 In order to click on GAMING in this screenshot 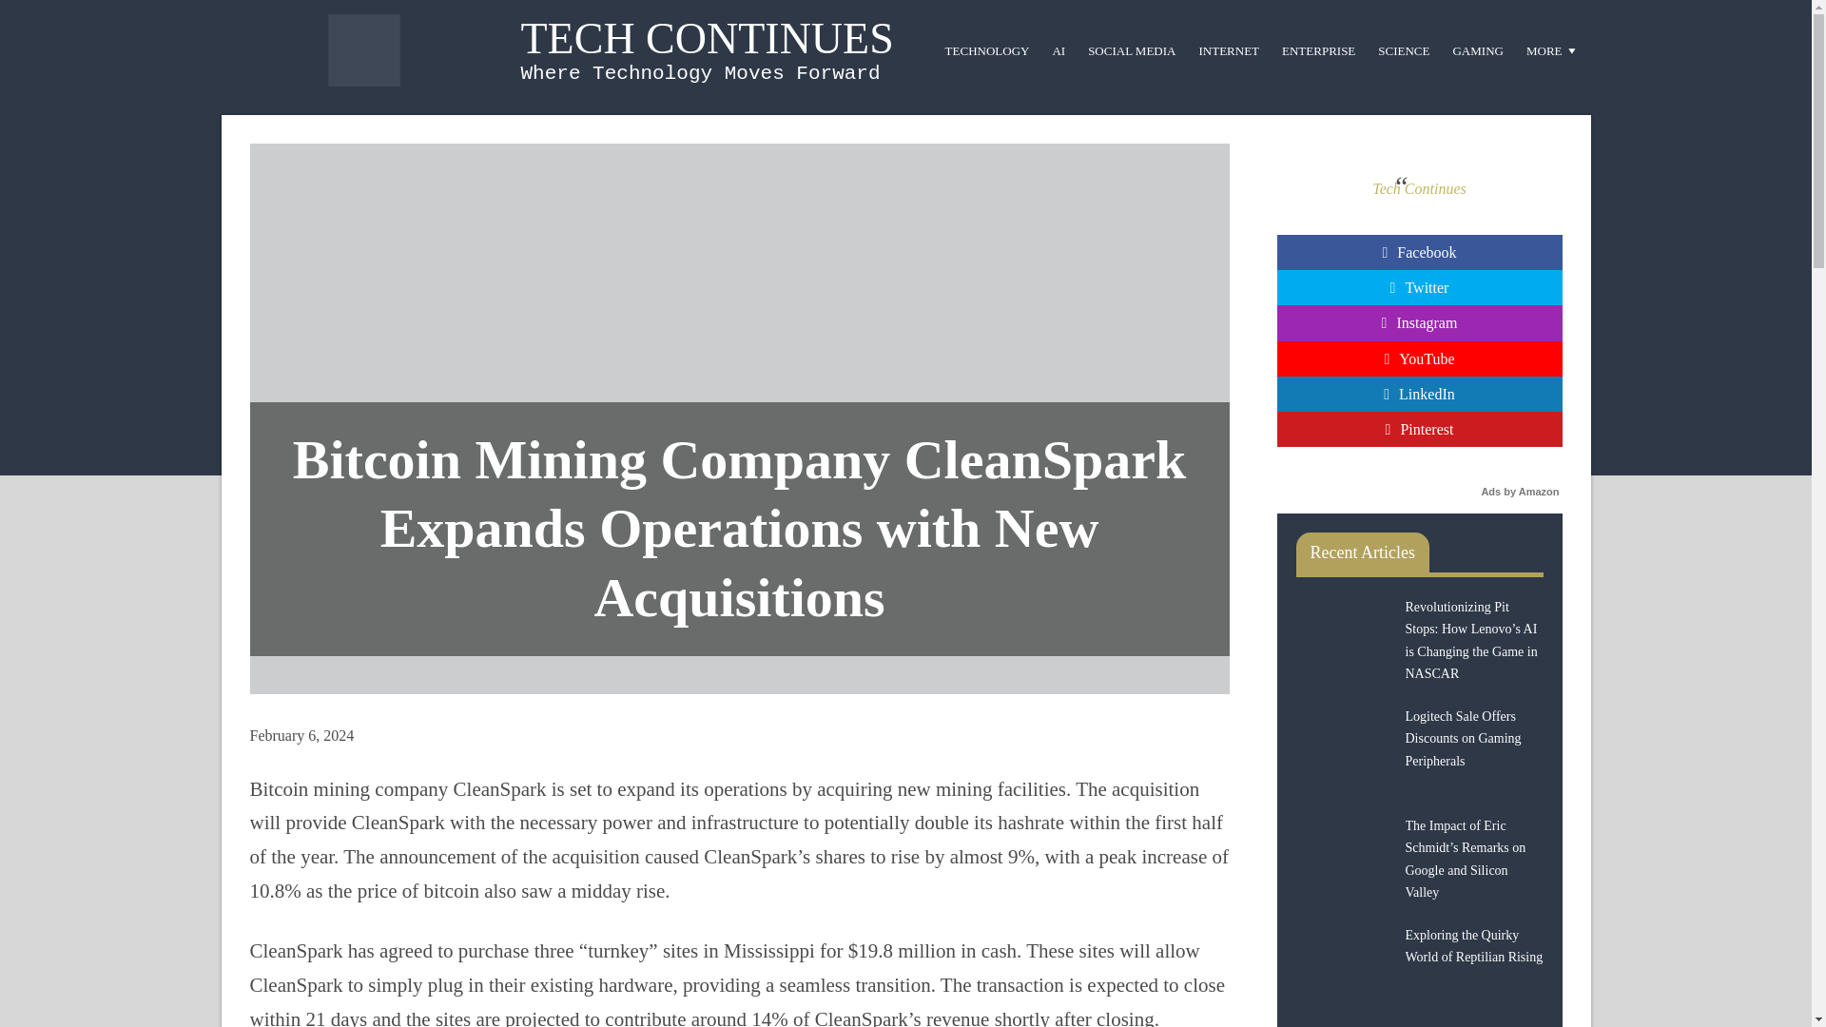, I will do `click(1476, 49)`.